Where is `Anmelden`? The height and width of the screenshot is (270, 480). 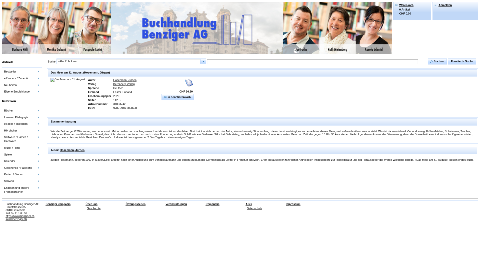 Anmelden is located at coordinates (445, 5).